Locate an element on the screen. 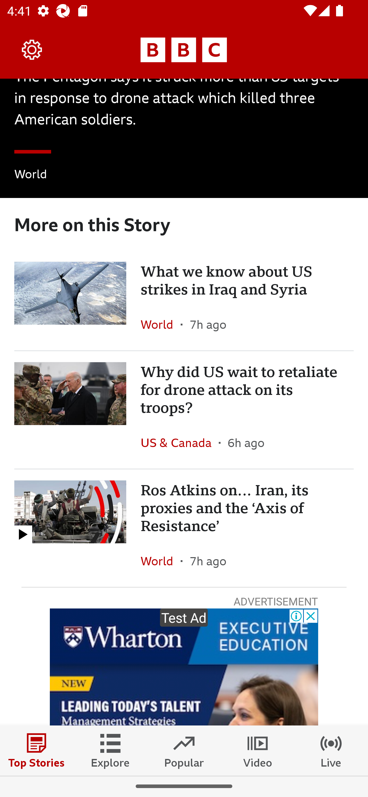 Image resolution: width=368 pixels, height=797 pixels. Explore is located at coordinates (110, 750).